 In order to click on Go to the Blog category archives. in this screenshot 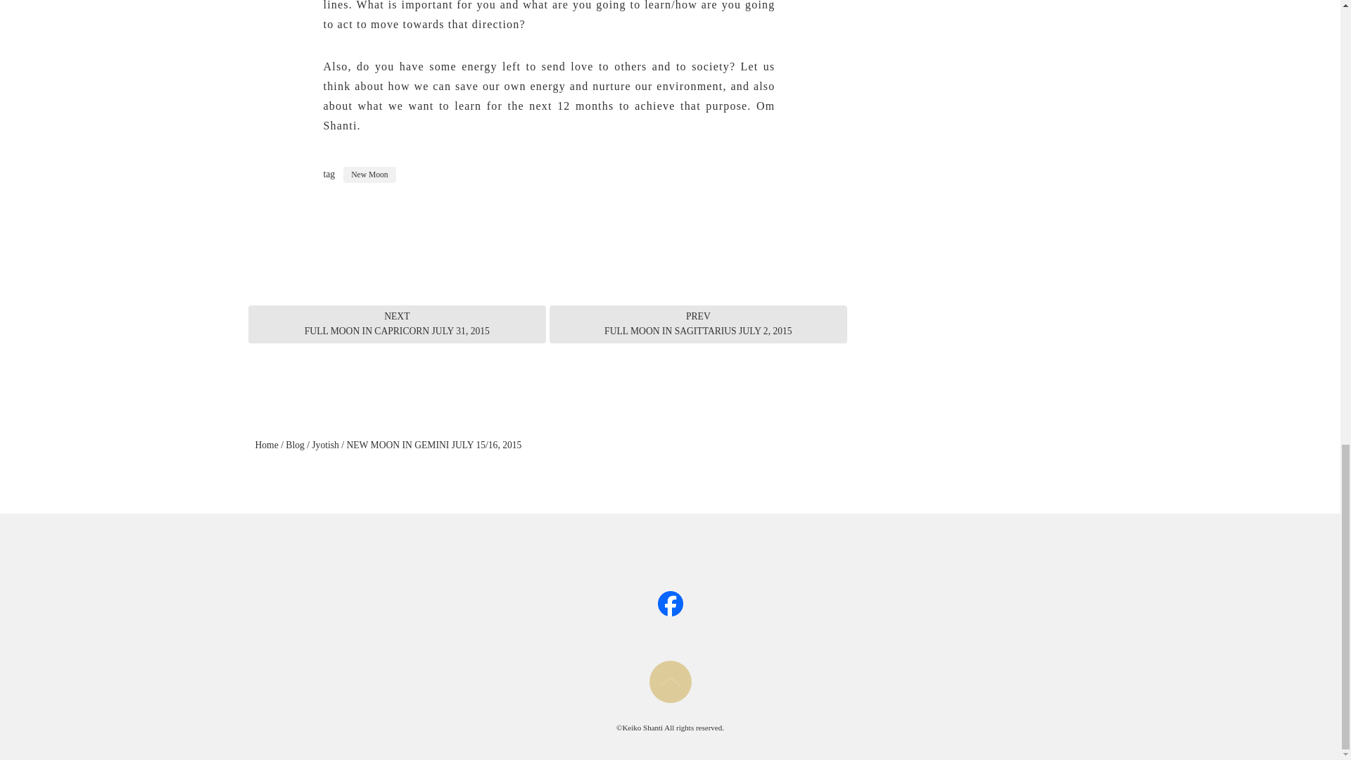, I will do `click(325, 445)`.